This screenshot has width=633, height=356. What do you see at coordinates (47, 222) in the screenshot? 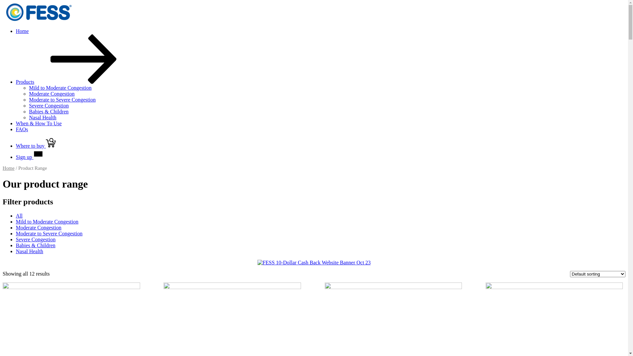
I see `Mild to Moderate Congestion` at bounding box center [47, 222].